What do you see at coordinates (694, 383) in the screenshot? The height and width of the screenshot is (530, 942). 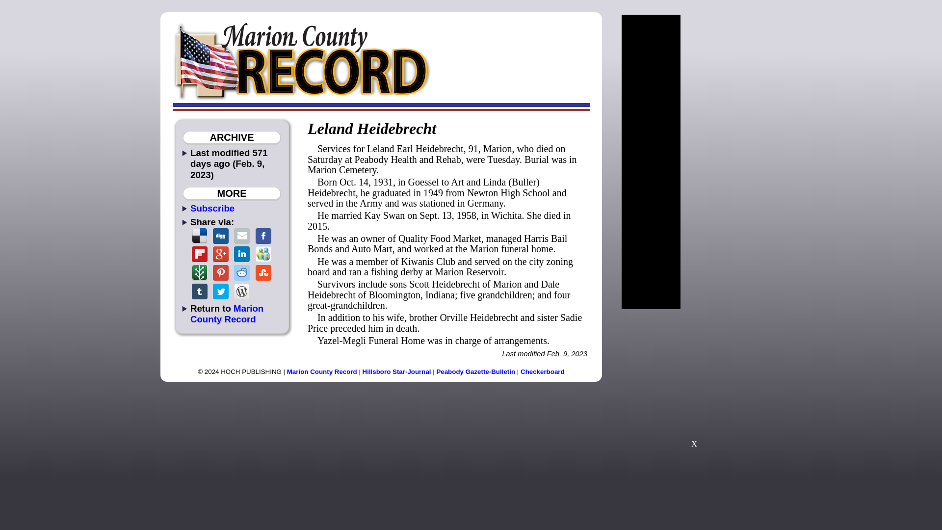 I see `Advertisement` at bounding box center [694, 383].